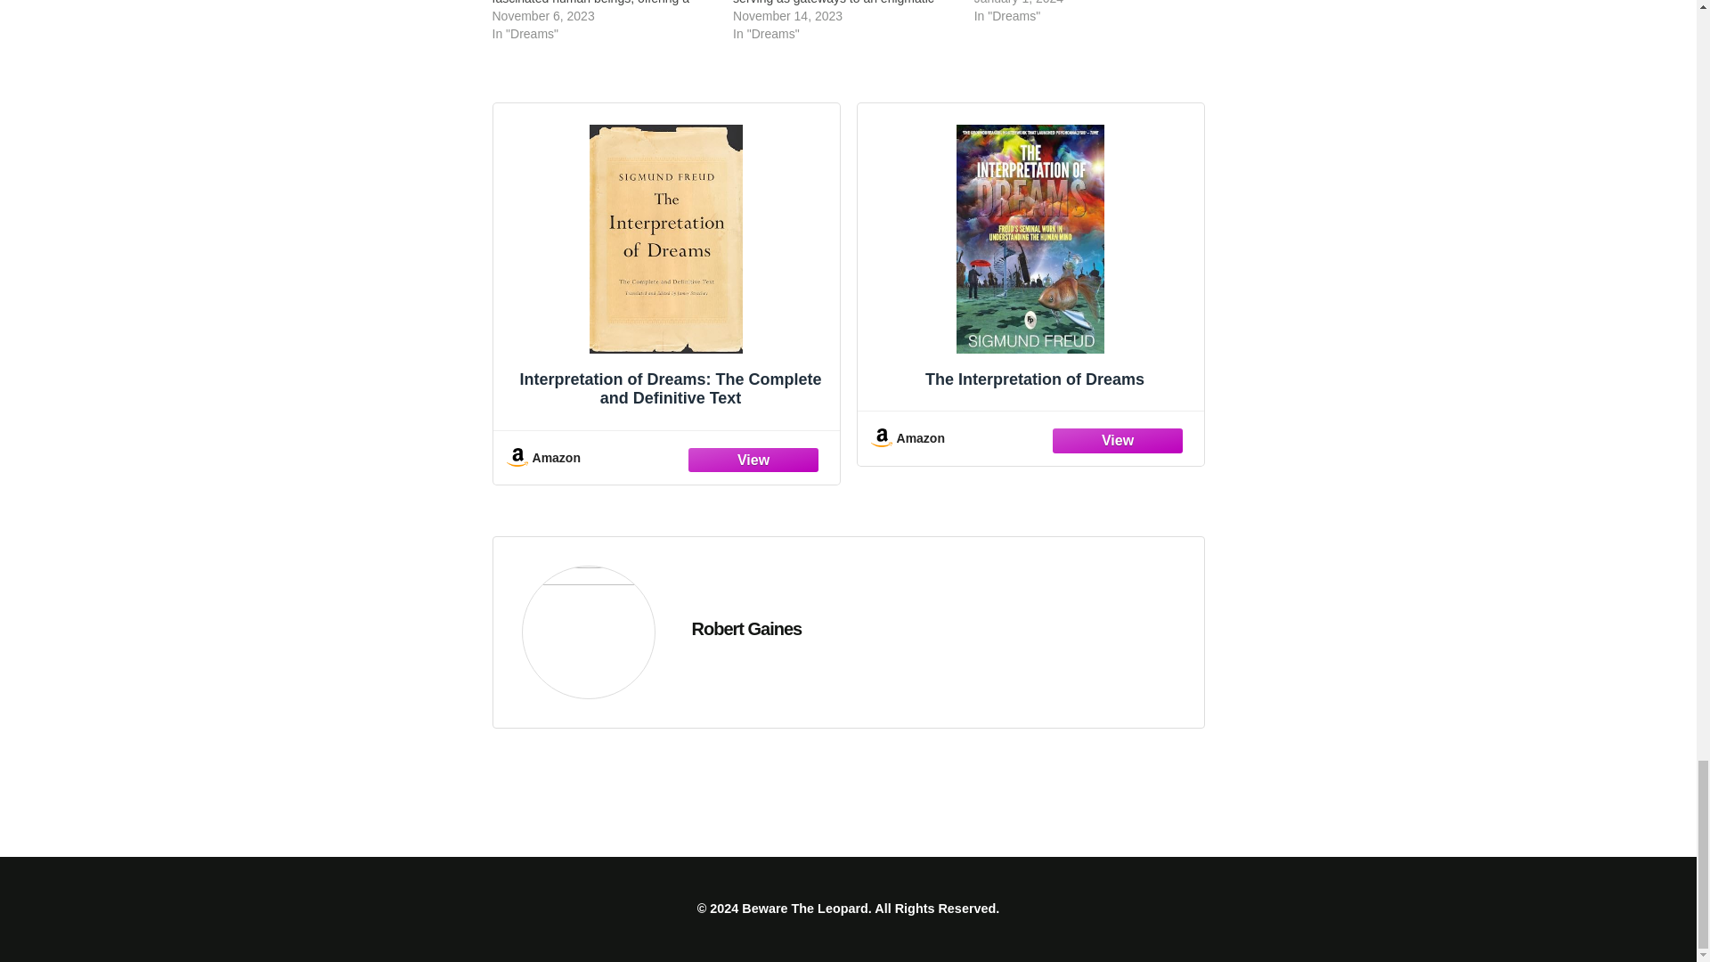 The image size is (1710, 962). I want to click on Interpretation of Dreams: The Complete and Definitive Text, so click(666, 271).